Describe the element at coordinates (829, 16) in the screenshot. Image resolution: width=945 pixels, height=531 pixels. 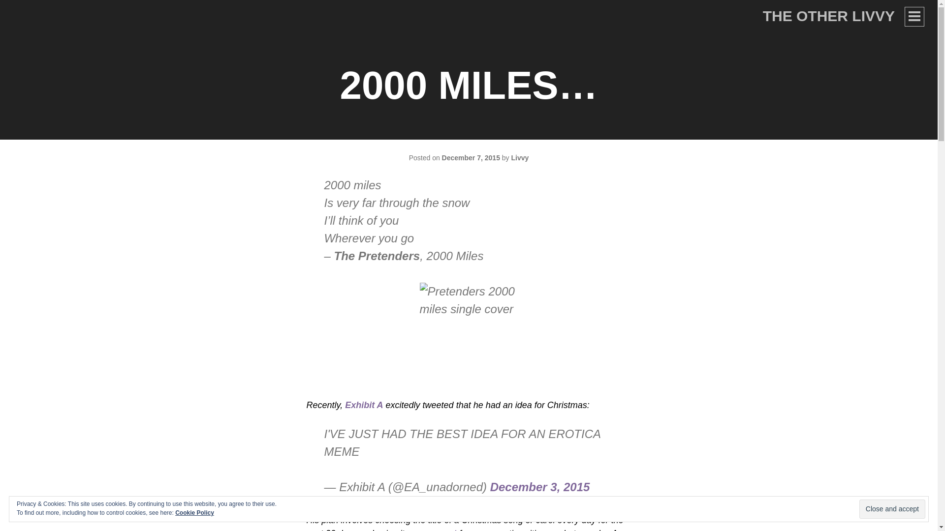
I see `THE OTHER LIVVY` at that location.